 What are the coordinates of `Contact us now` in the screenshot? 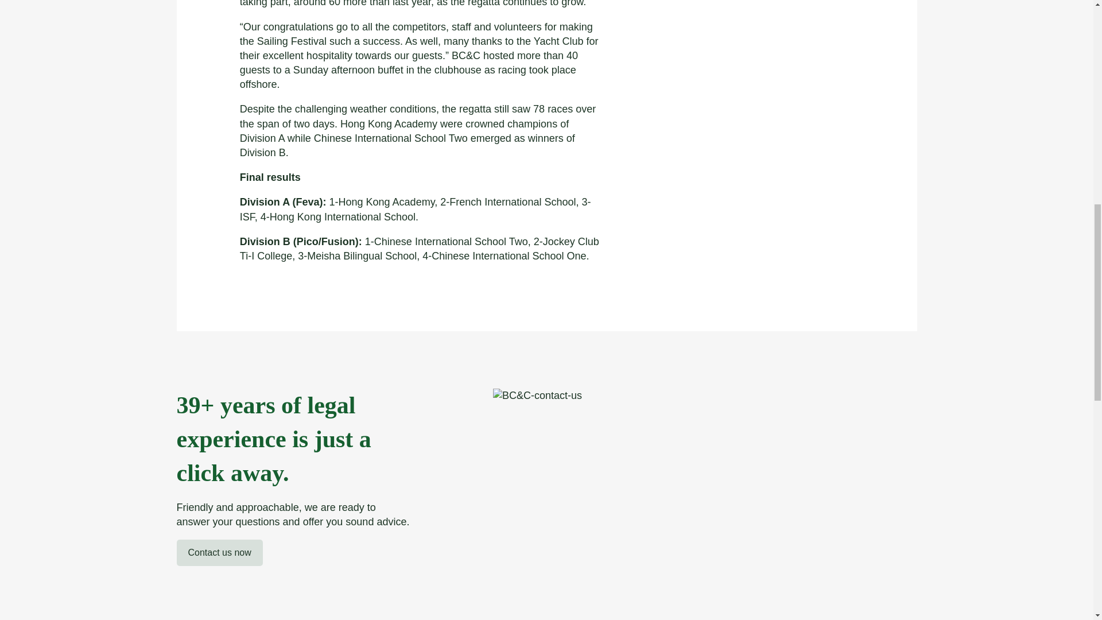 It's located at (219, 552).